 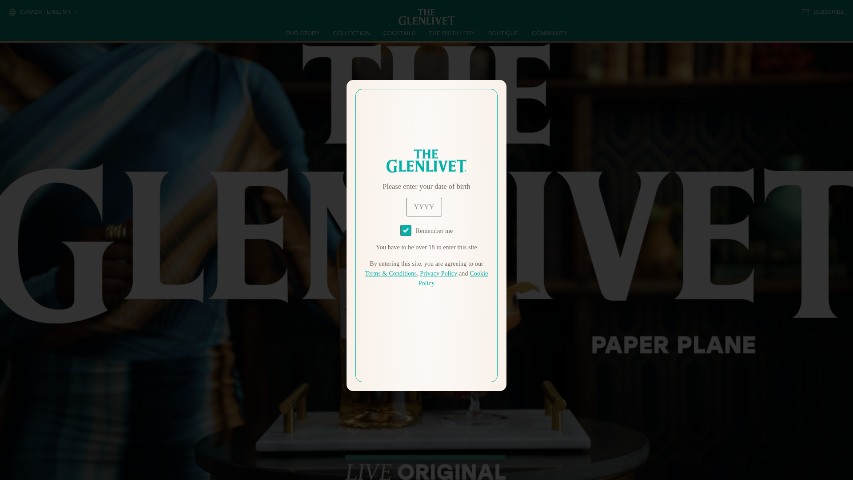 What do you see at coordinates (399, 33) in the screenshot?
I see `COCKTAILS` at bounding box center [399, 33].